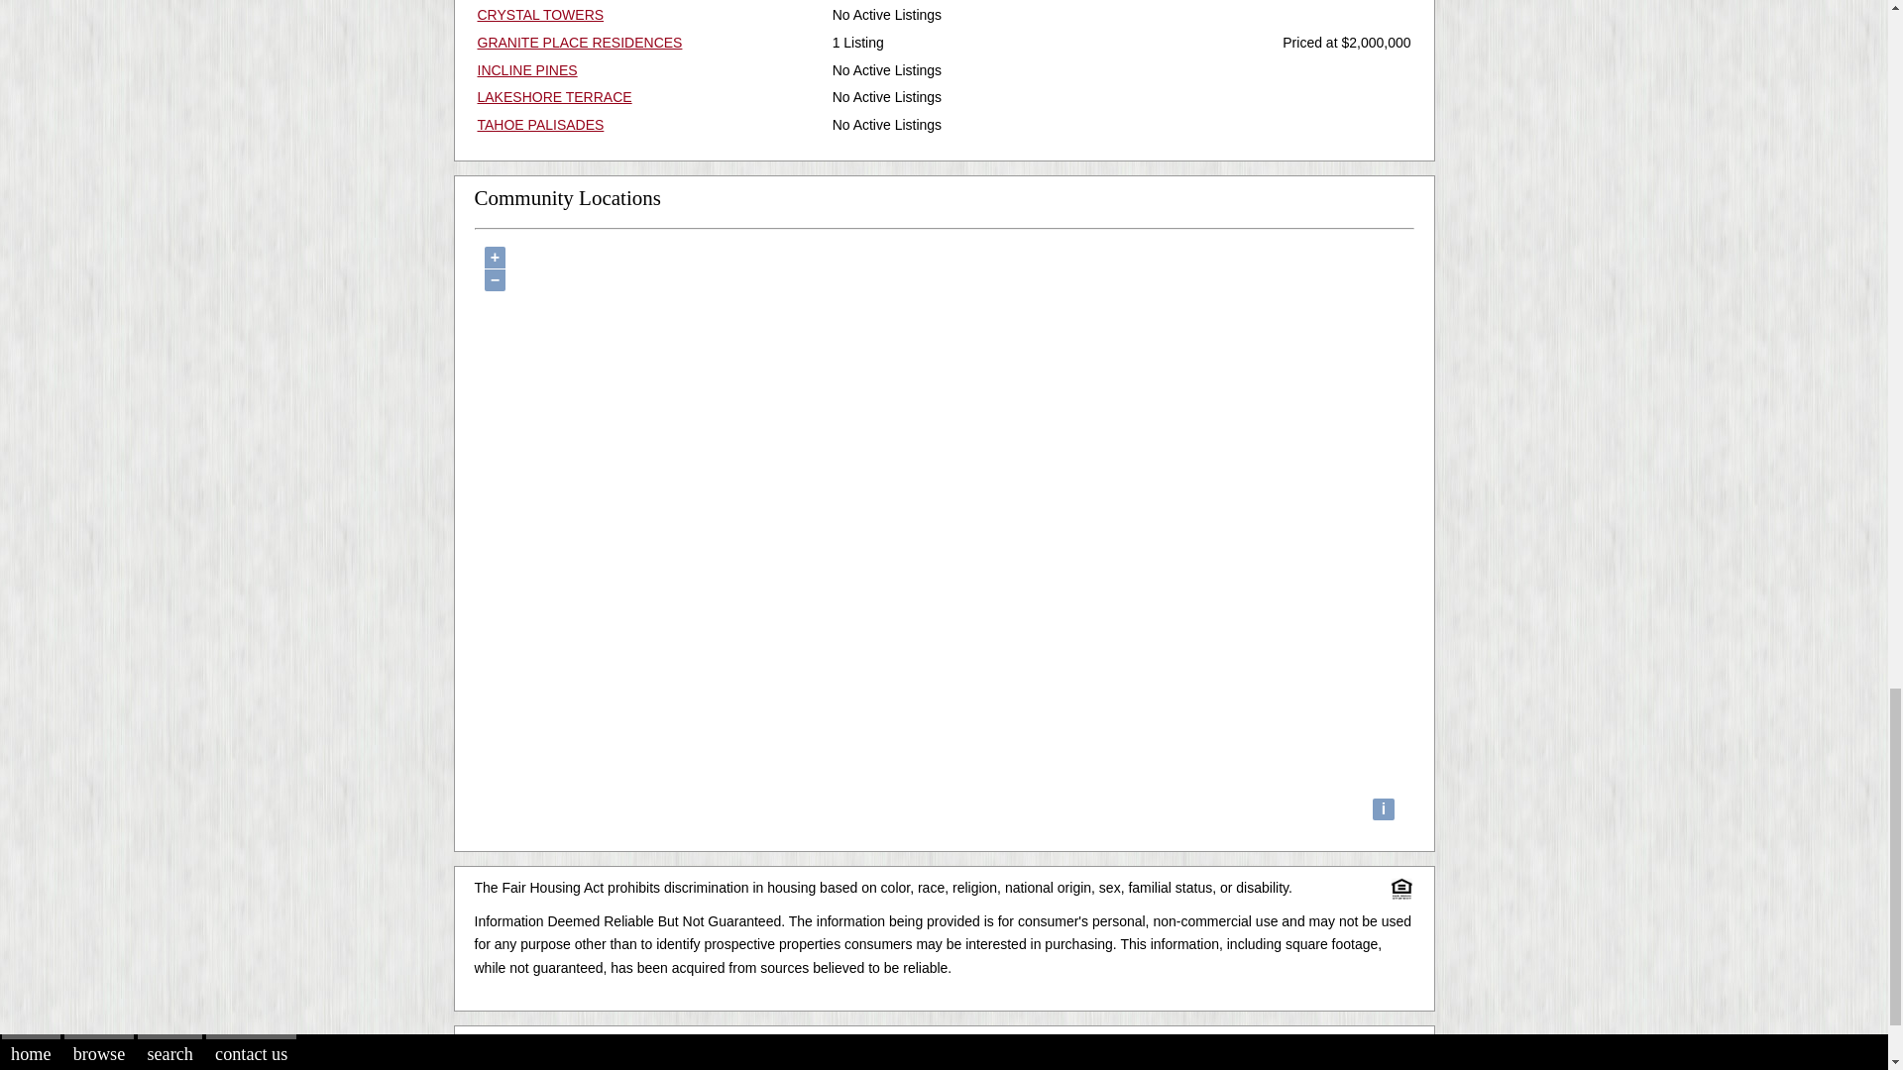 The width and height of the screenshot is (1903, 1070). Describe the element at coordinates (541, 14) in the screenshot. I see `CRYSTAL TOWERS Condos For Sale` at that location.